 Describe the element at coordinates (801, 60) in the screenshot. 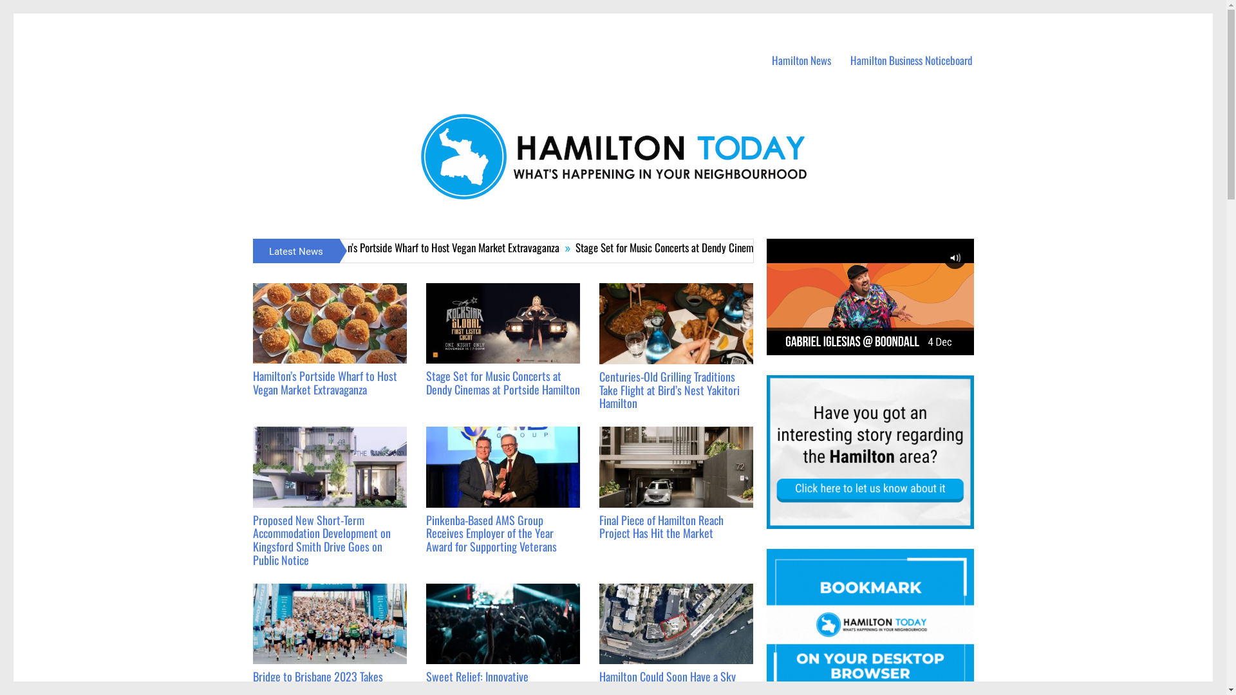

I see `Hamilton News` at that location.